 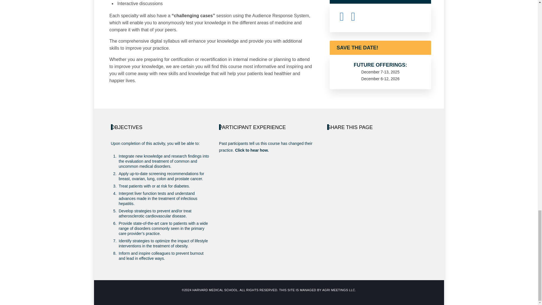 I want to click on AGRI MEETINGS LLC, so click(x=338, y=290).